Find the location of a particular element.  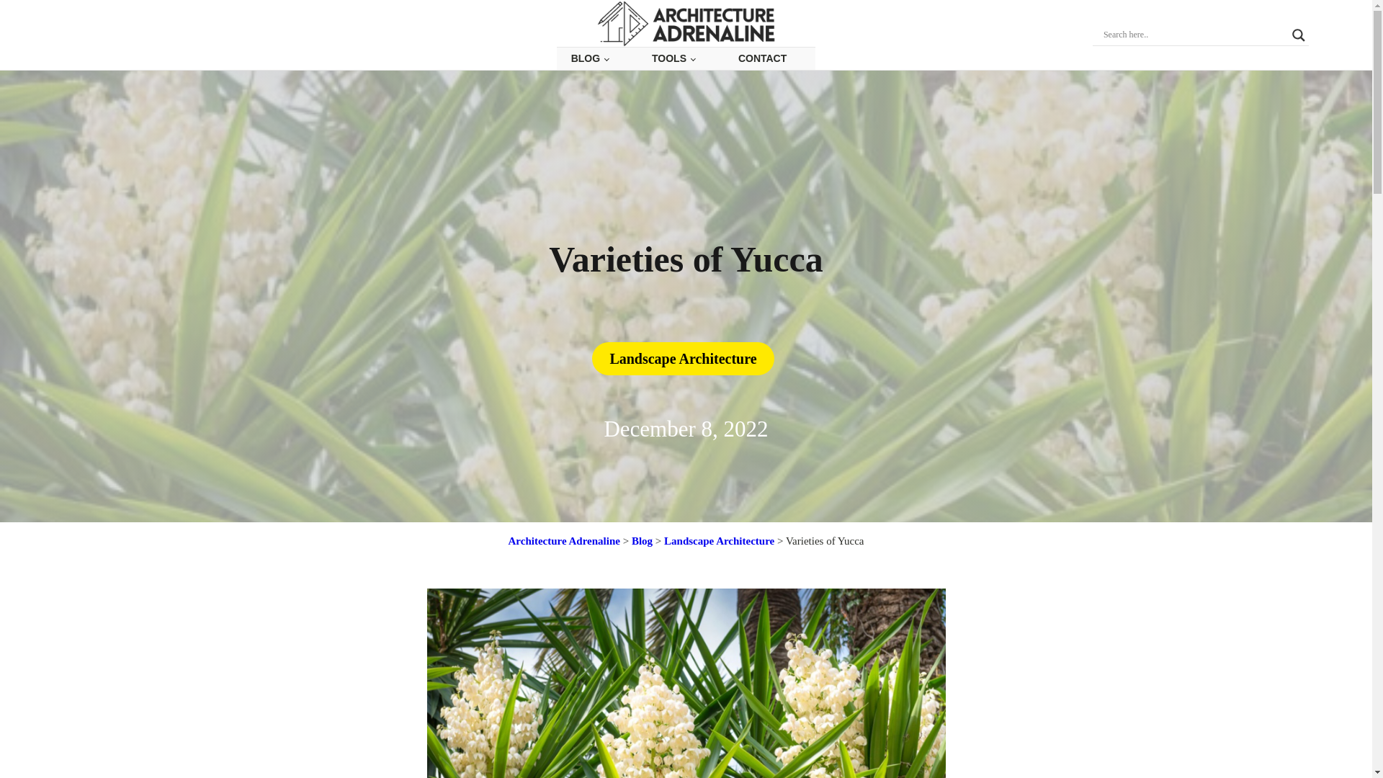

Landscape Architecture is located at coordinates (682, 359).